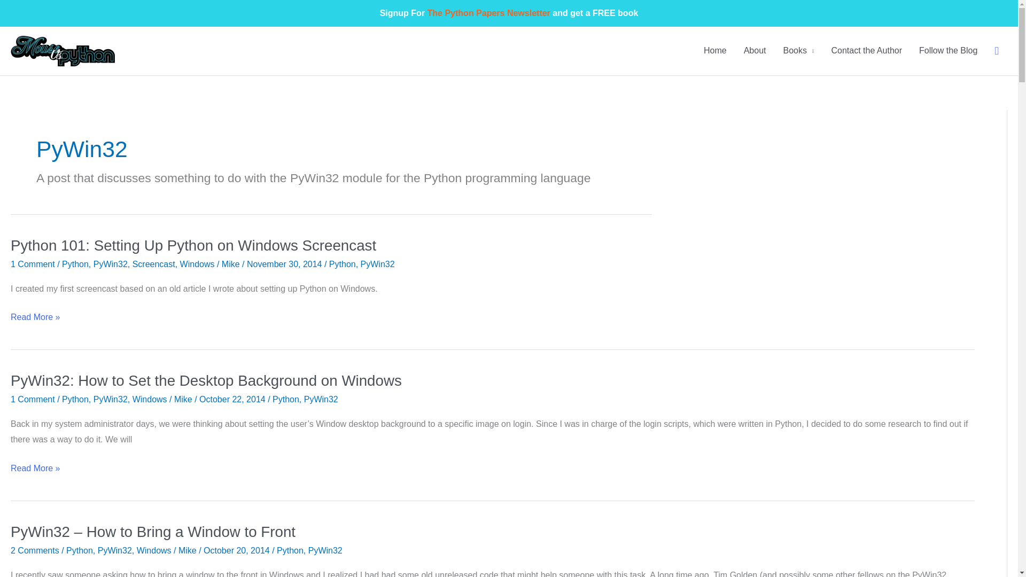 The width and height of the screenshot is (1026, 577). Describe the element at coordinates (80, 550) in the screenshot. I see `Python` at that location.